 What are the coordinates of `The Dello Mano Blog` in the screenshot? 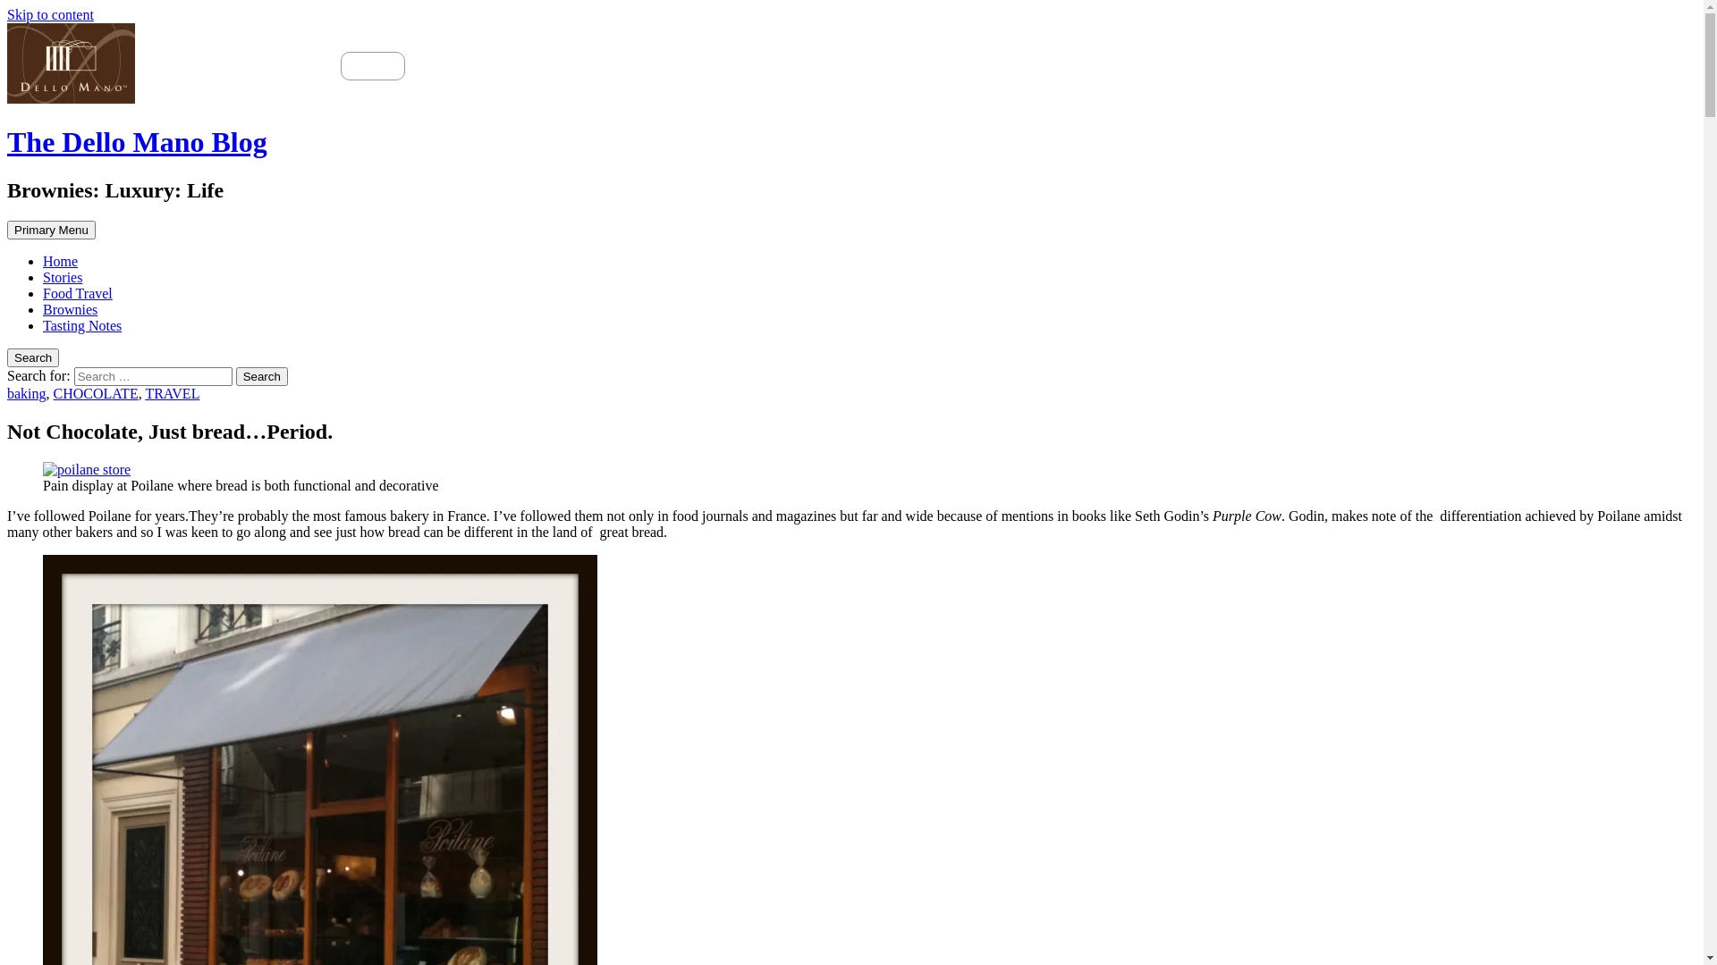 It's located at (138, 142).